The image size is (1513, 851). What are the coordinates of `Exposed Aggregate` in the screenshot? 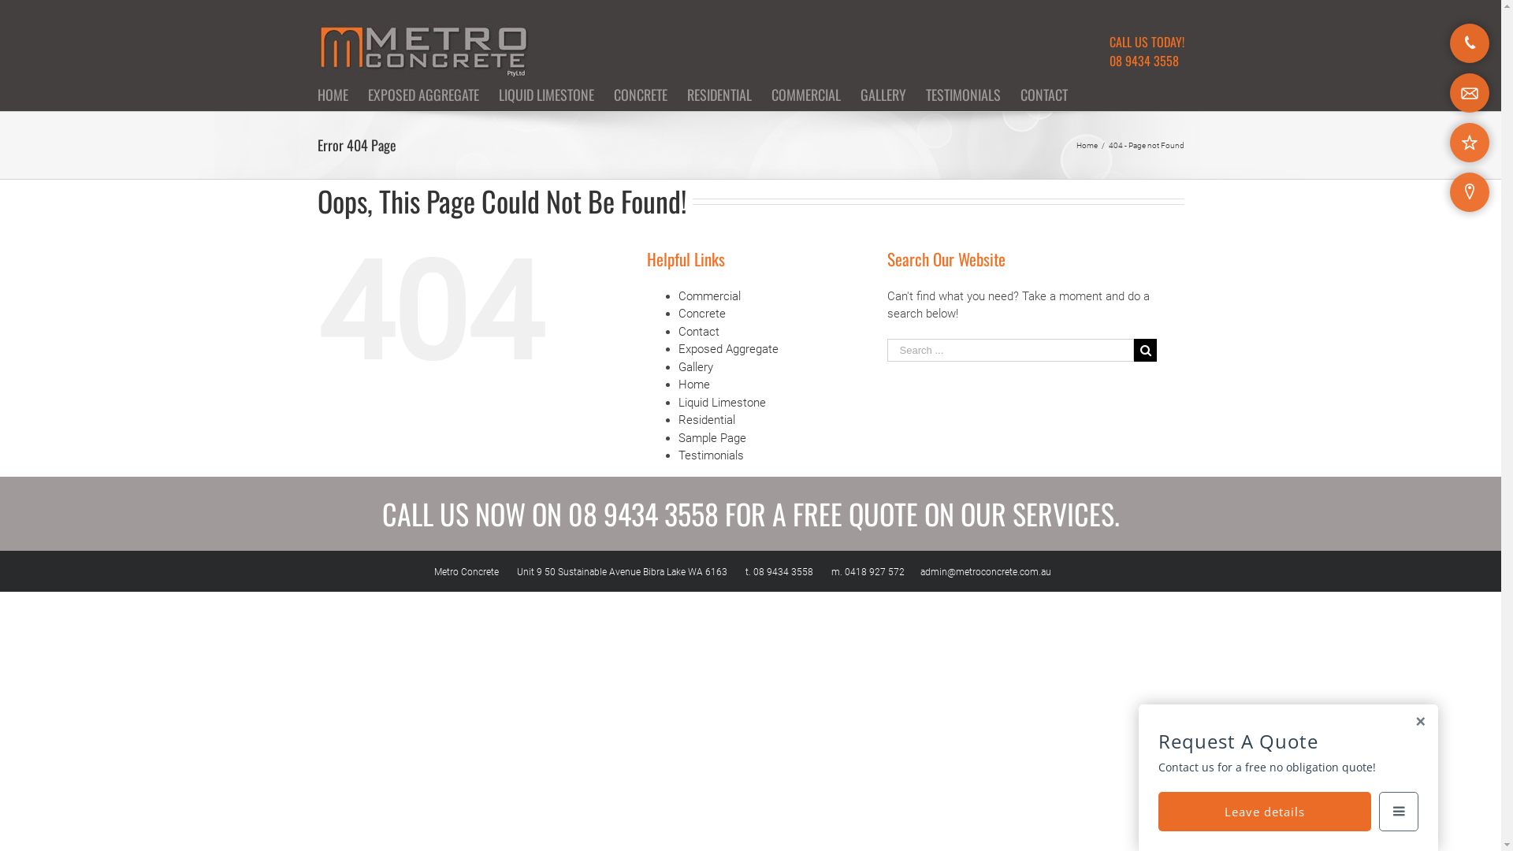 It's located at (728, 349).